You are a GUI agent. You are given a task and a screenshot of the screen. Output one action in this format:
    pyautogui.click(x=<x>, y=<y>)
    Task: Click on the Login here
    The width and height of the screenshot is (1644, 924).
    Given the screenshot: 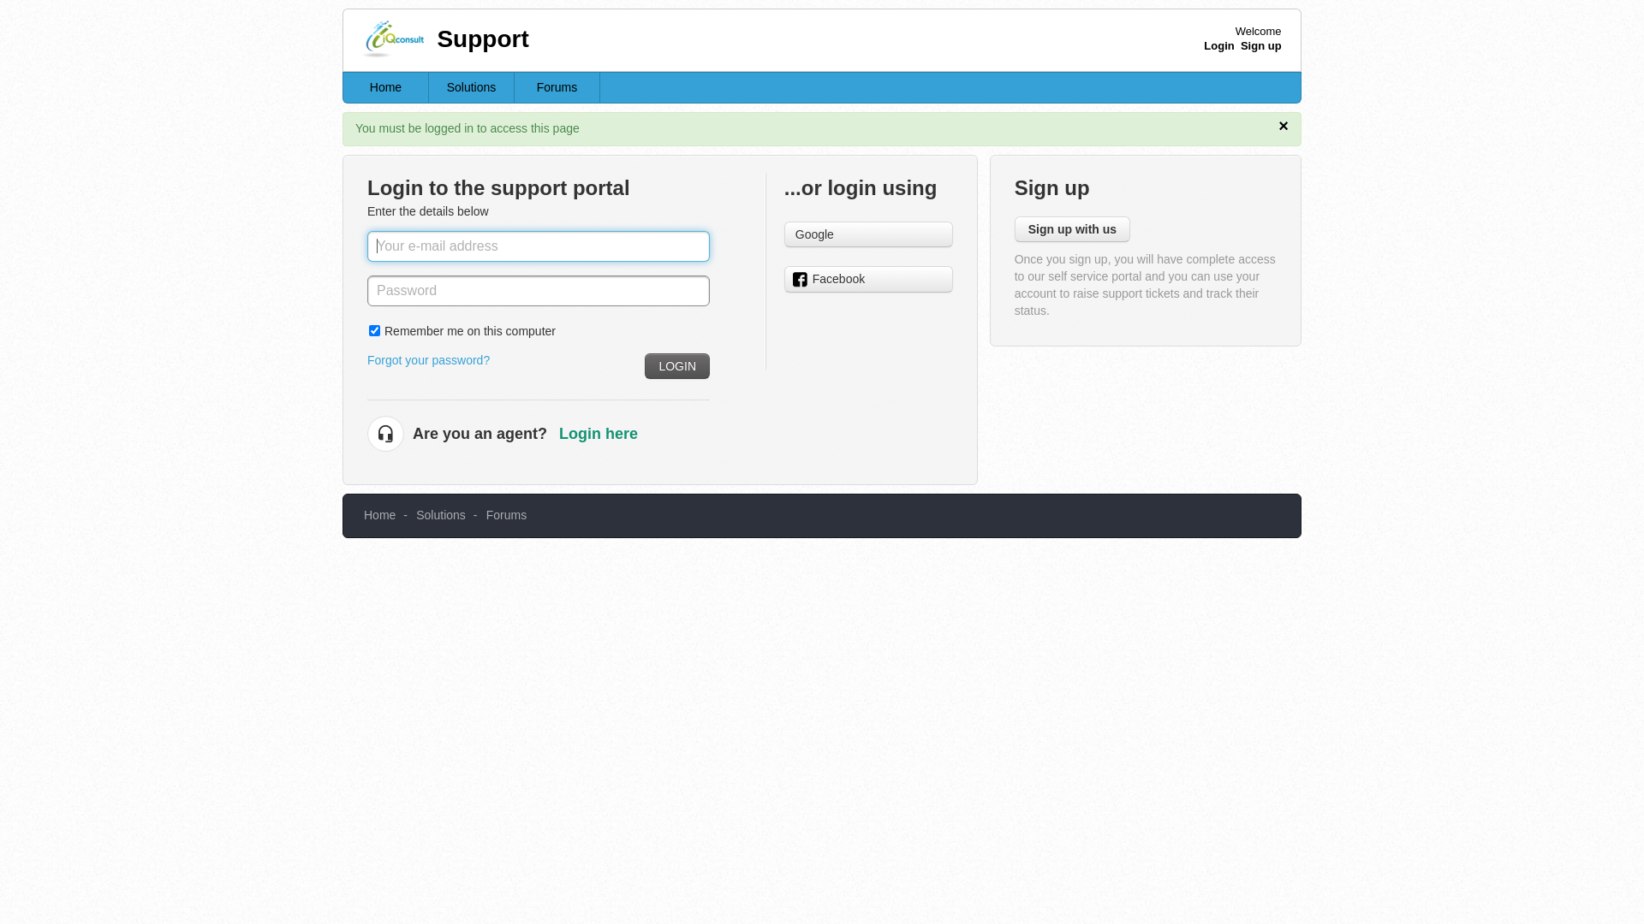 What is the action you would take?
    pyautogui.click(x=599, y=434)
    